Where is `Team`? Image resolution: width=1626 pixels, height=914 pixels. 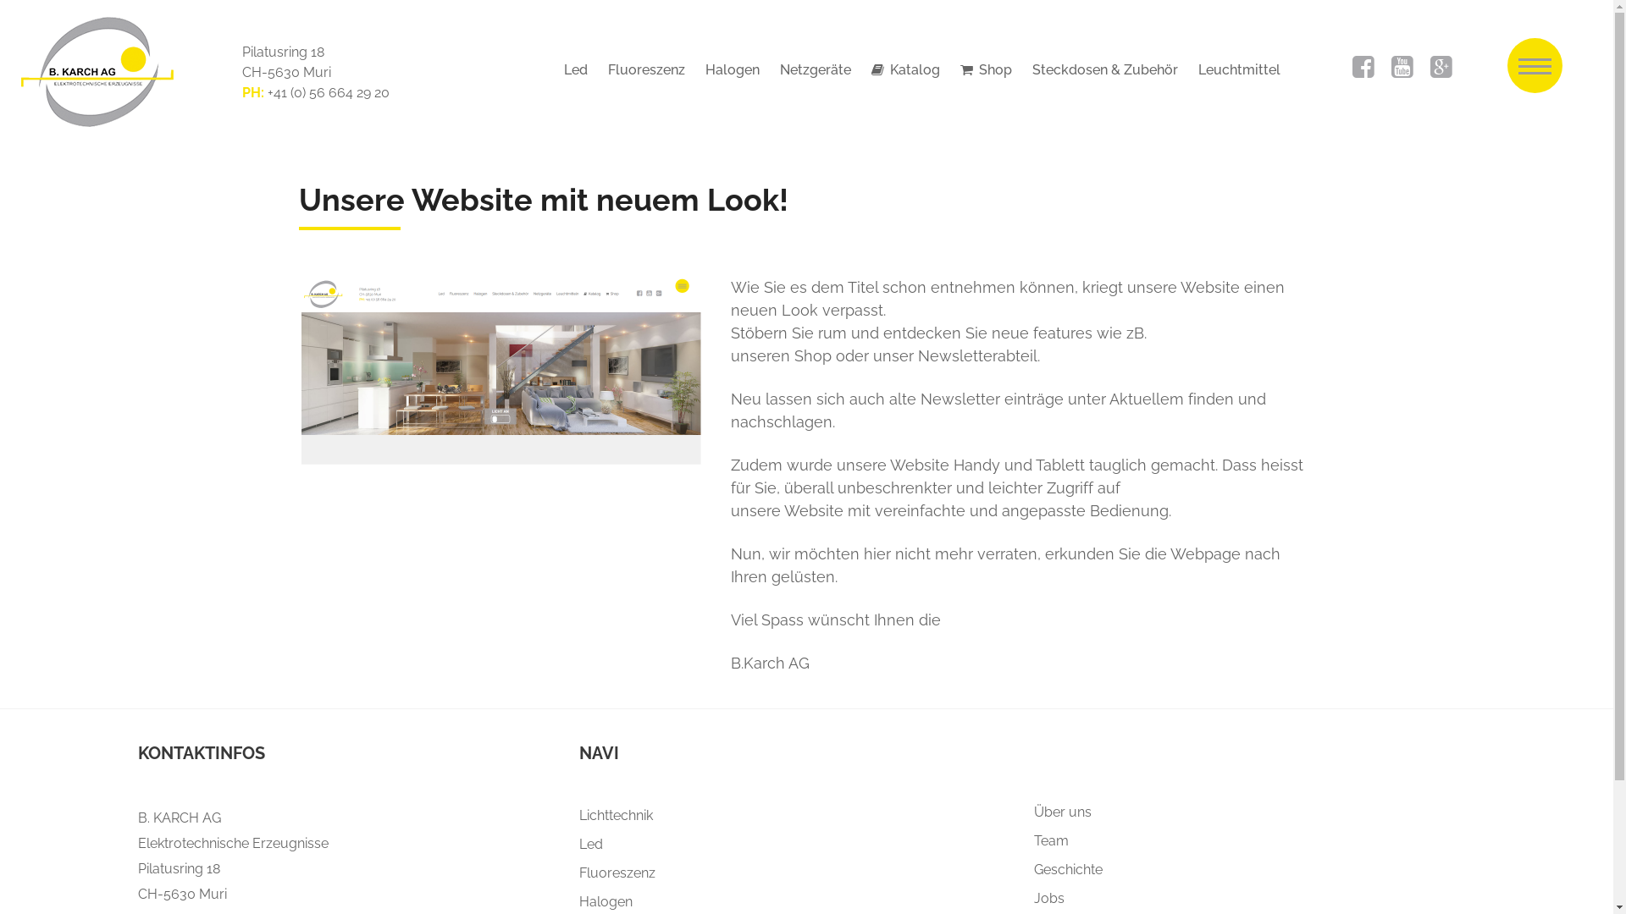
Team is located at coordinates (1052, 841).